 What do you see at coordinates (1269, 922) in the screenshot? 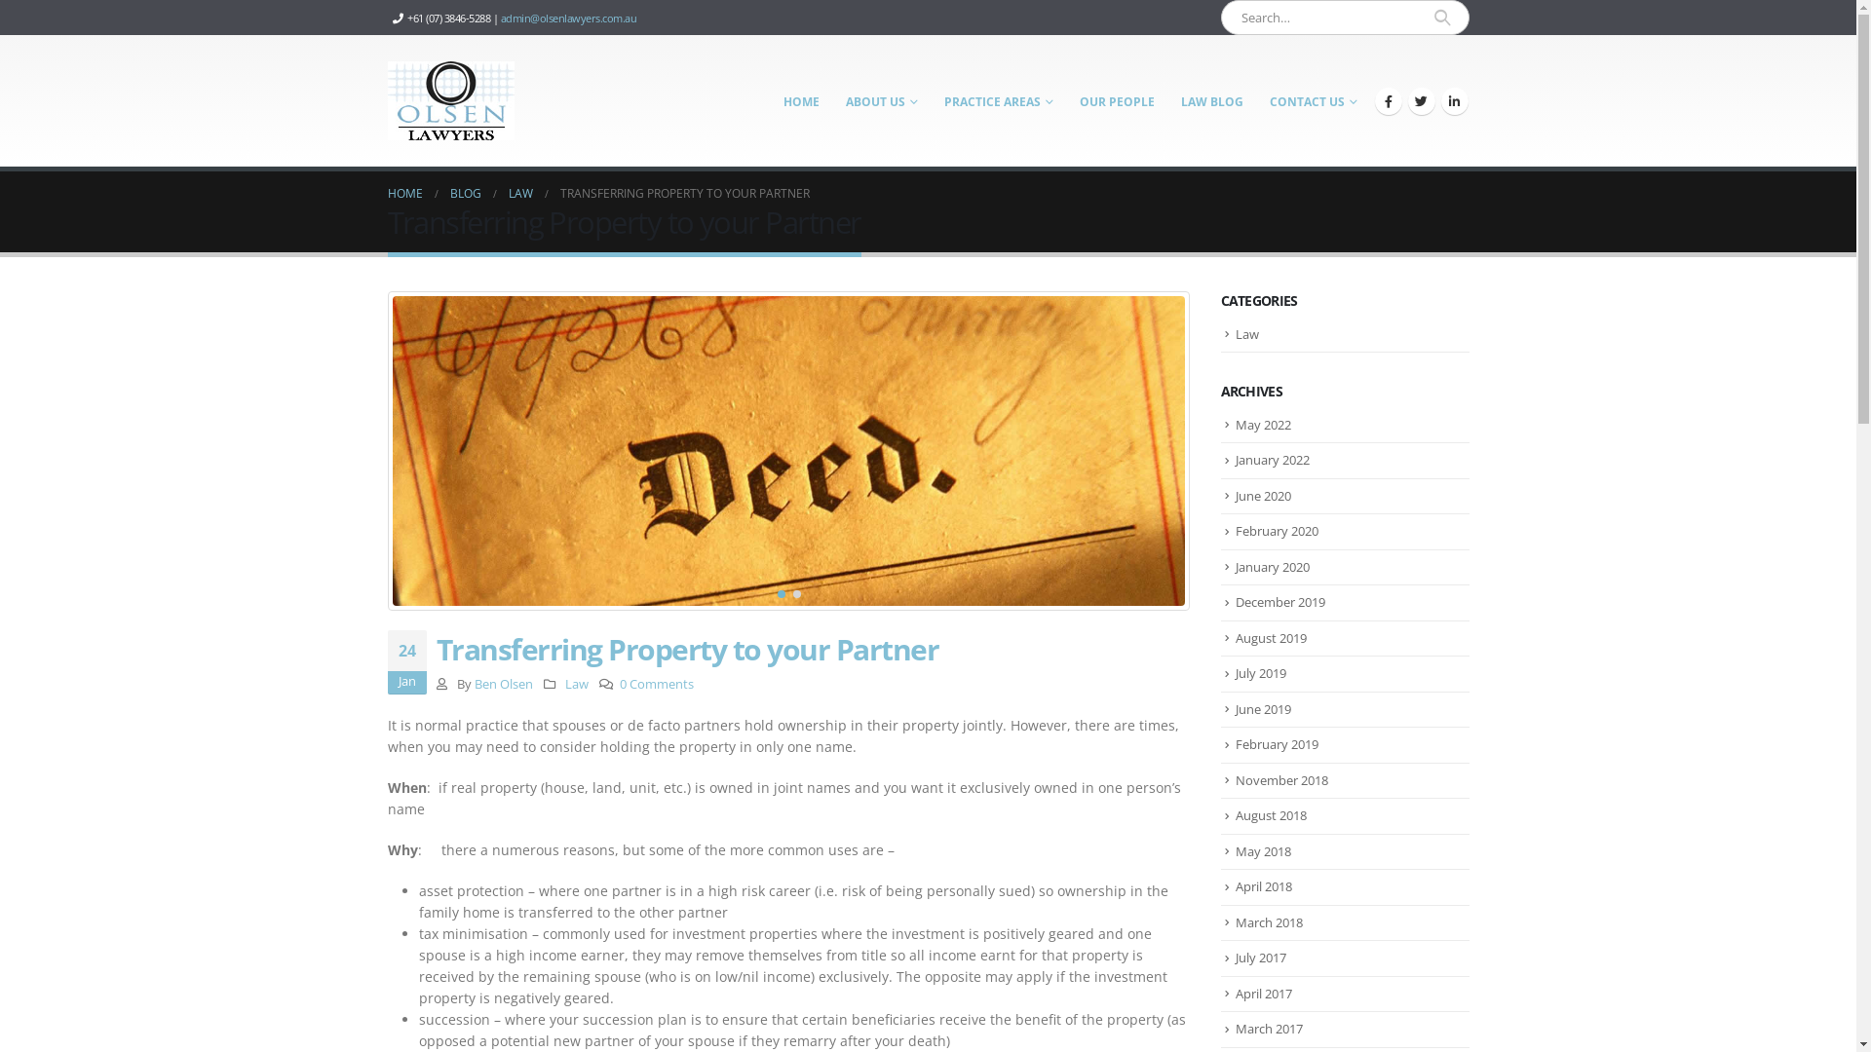
I see `March 2018` at bounding box center [1269, 922].